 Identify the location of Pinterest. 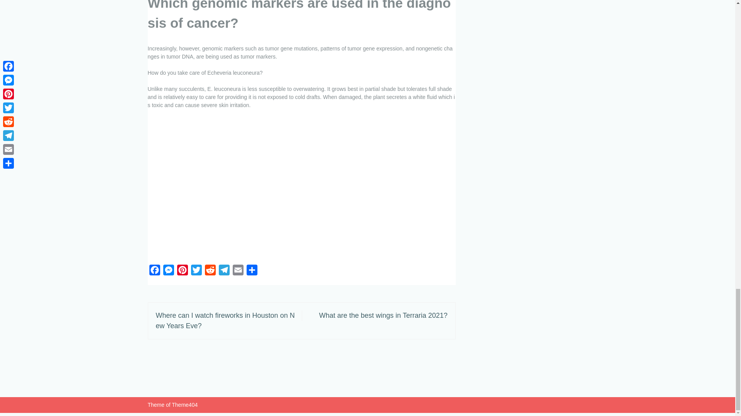
(182, 271).